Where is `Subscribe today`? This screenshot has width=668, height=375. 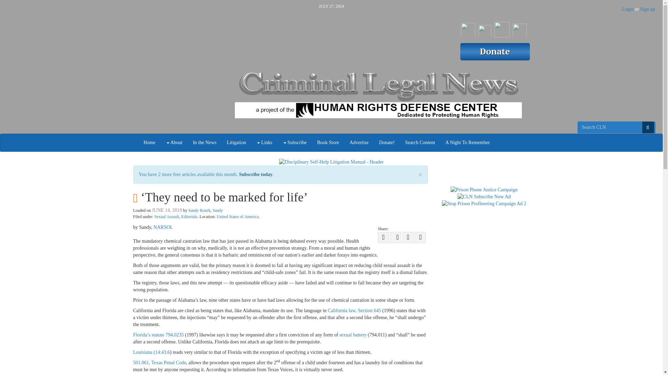 Subscribe today is located at coordinates (256, 174).